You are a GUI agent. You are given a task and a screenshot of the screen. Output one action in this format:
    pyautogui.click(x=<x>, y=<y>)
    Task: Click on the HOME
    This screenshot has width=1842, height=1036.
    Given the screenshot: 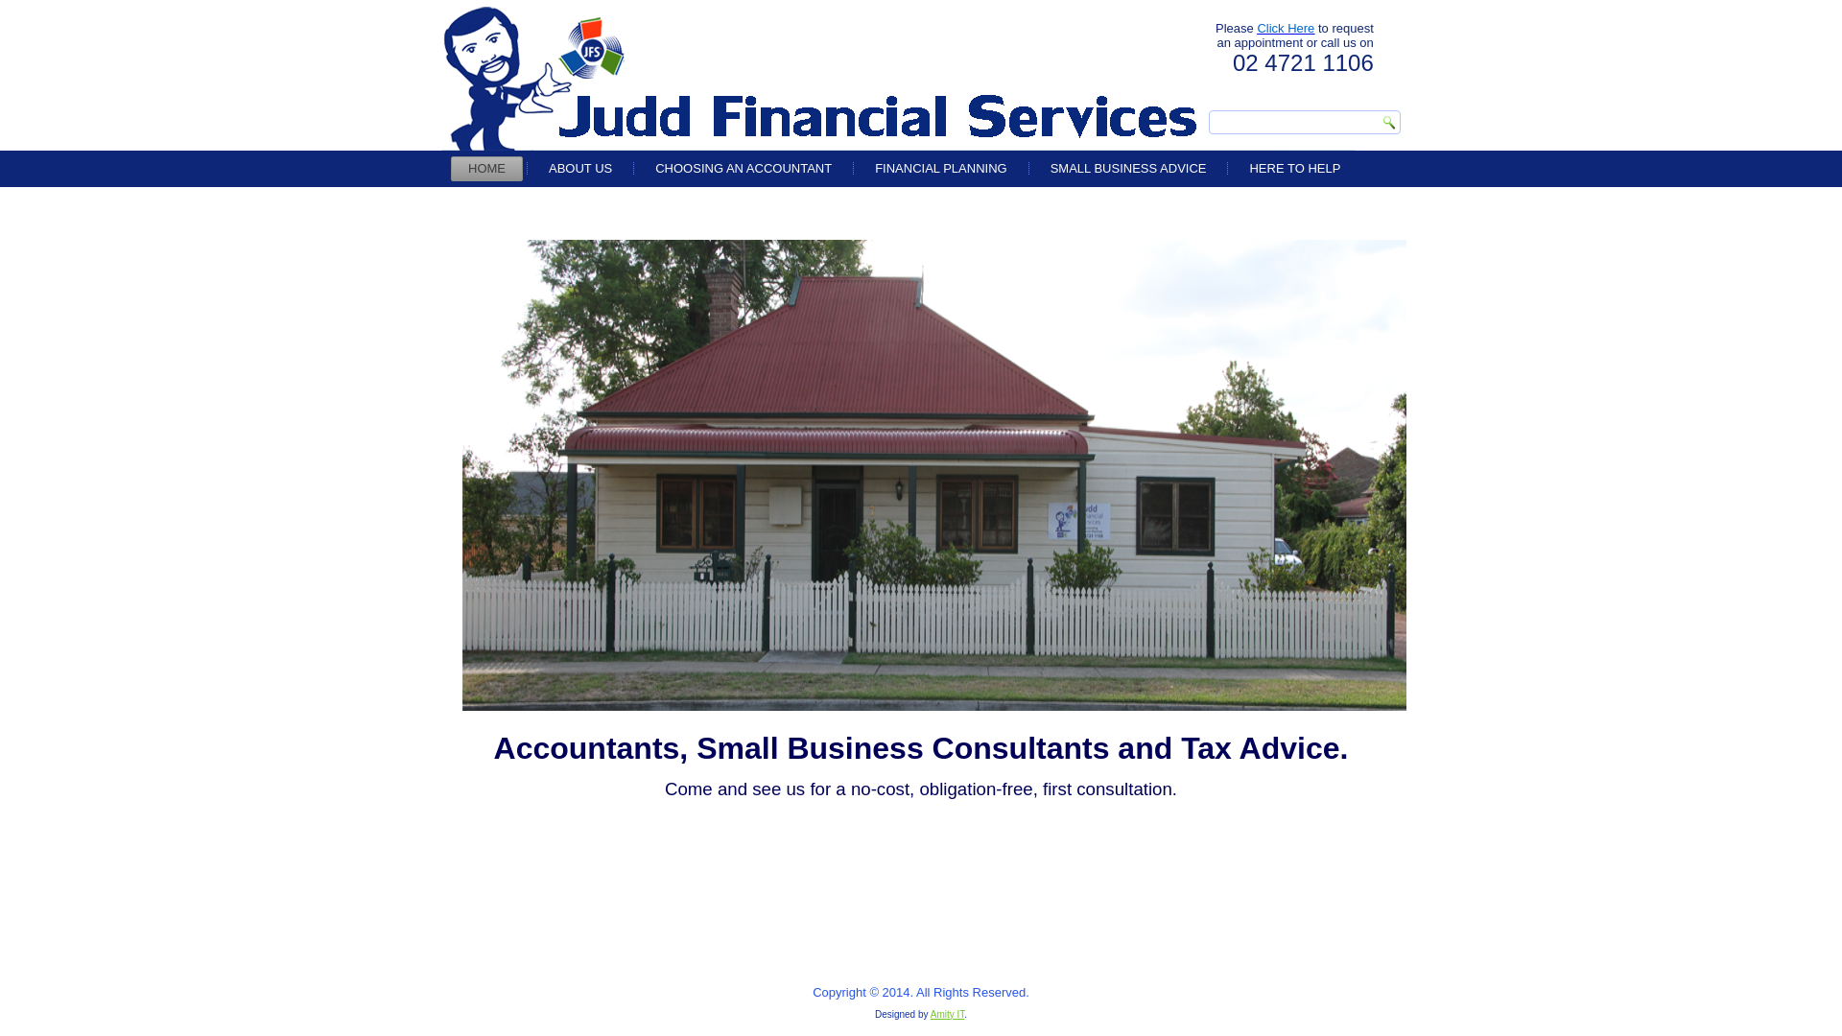 What is the action you would take?
    pyautogui.click(x=487, y=169)
    